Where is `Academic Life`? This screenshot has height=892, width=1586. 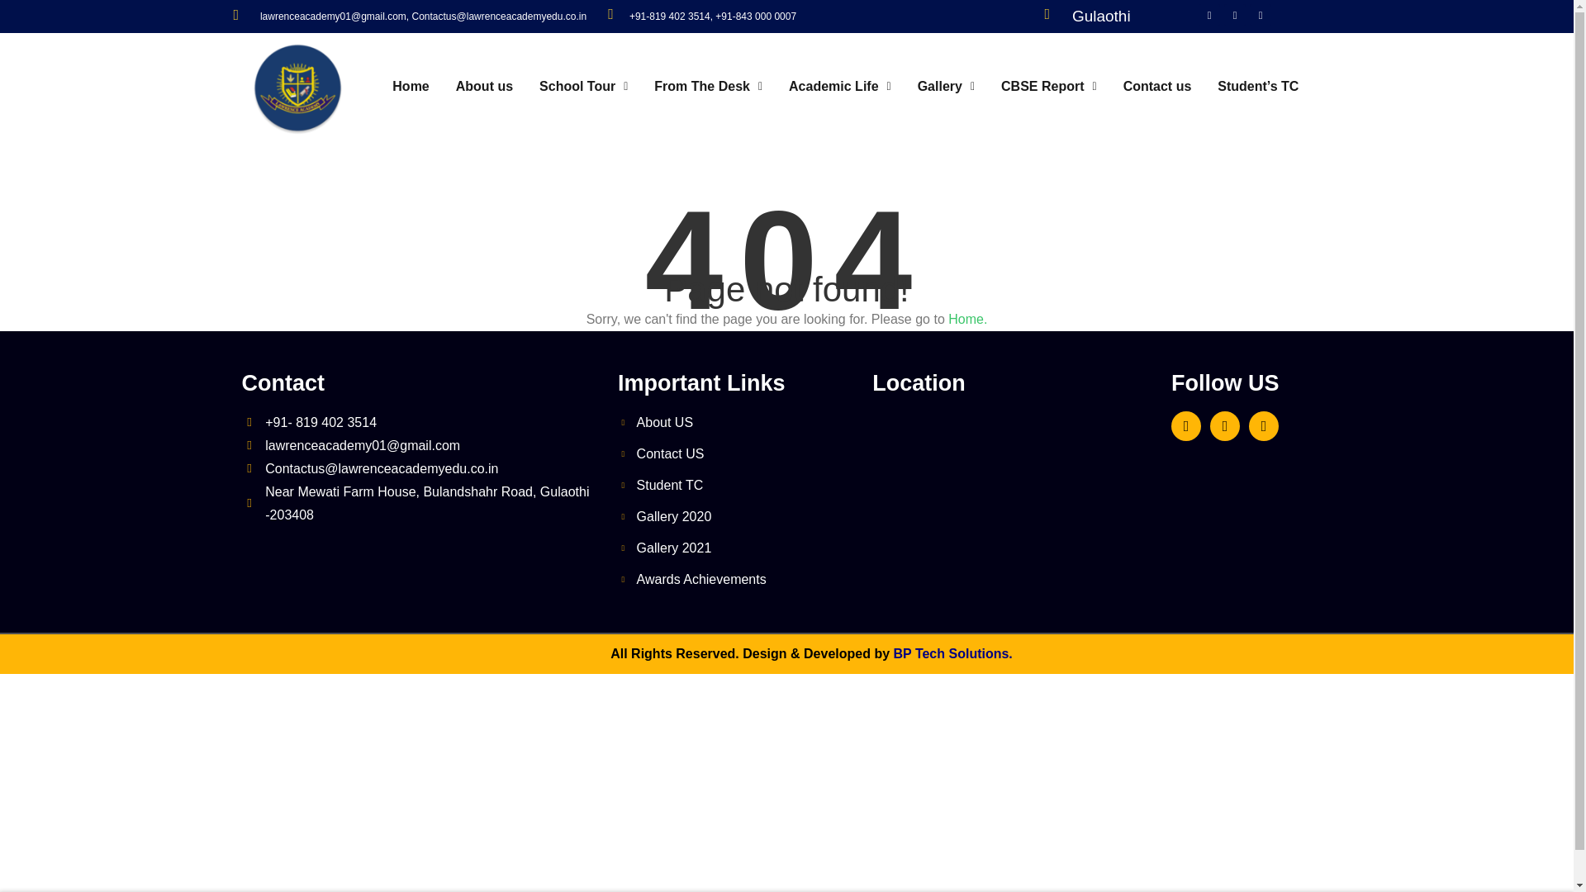 Academic Life is located at coordinates (839, 87).